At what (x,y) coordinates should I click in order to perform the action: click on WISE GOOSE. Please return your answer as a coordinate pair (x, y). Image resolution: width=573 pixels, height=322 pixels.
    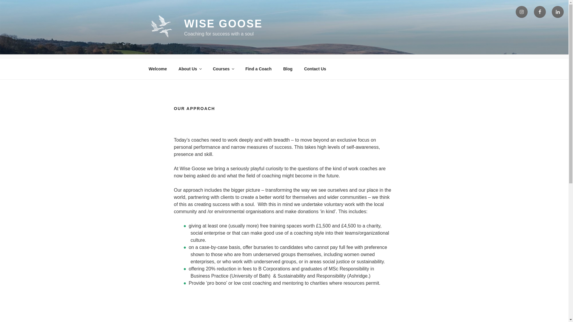
    Looking at the image, I should click on (223, 24).